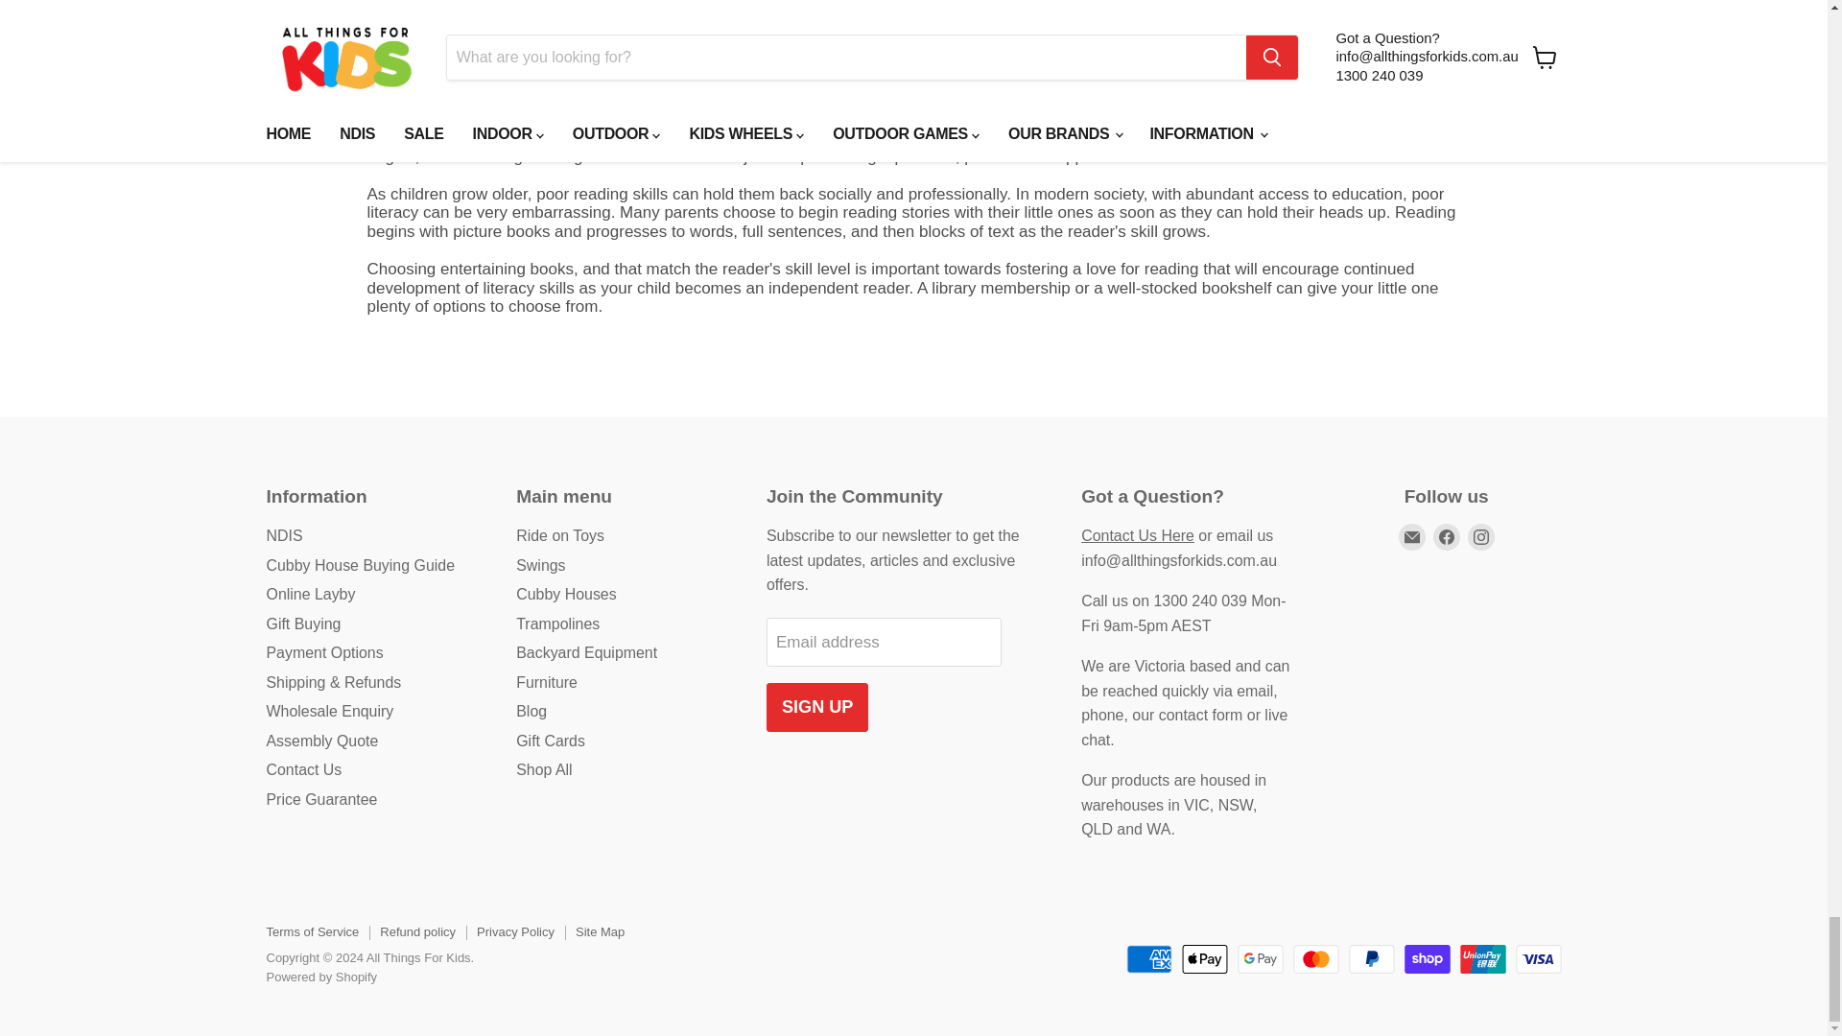  What do you see at coordinates (1371, 959) in the screenshot?
I see `PayPal` at bounding box center [1371, 959].